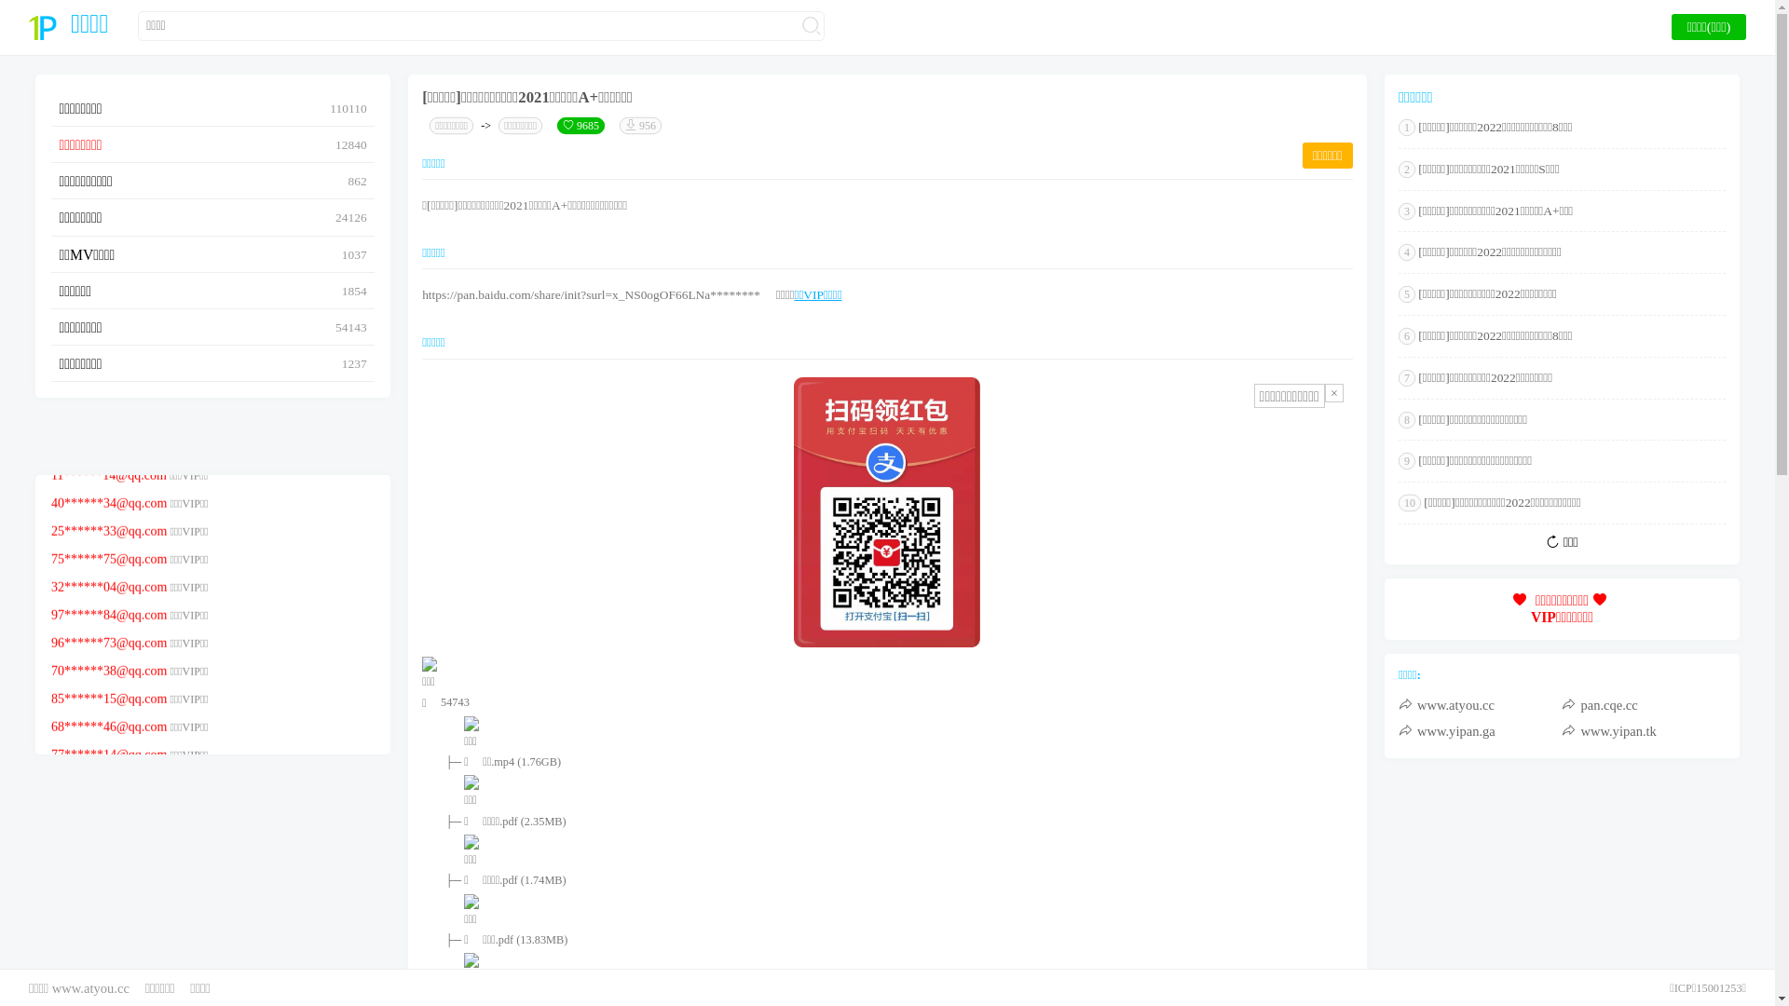  What do you see at coordinates (641, 126) in the screenshot?
I see `956` at bounding box center [641, 126].